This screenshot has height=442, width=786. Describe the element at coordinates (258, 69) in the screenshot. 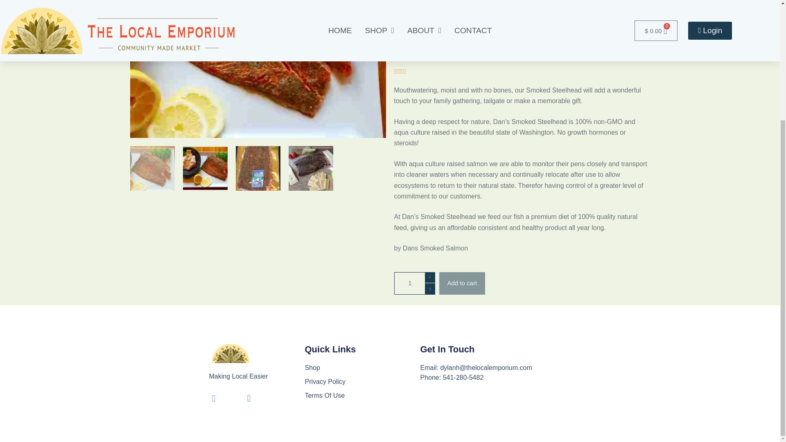

I see `Dans-Smoked-Steelhead` at that location.